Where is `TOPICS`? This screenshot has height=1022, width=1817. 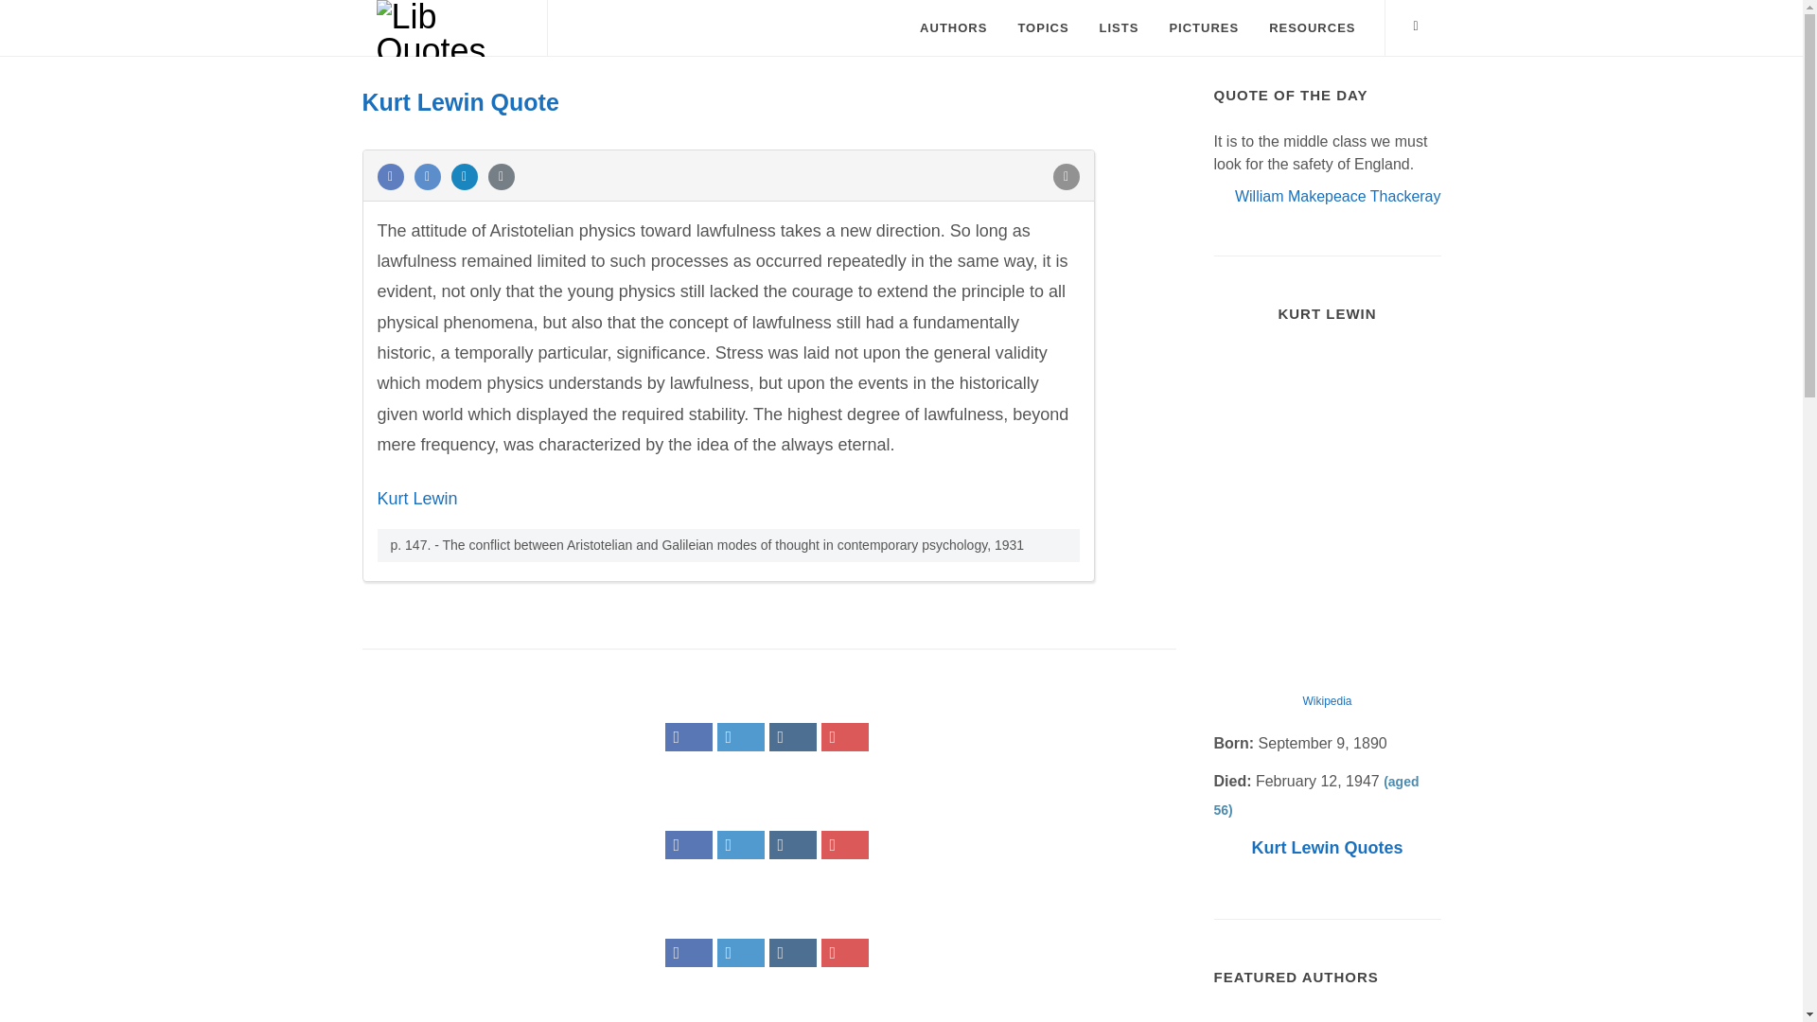
TOPICS is located at coordinates (1043, 28).